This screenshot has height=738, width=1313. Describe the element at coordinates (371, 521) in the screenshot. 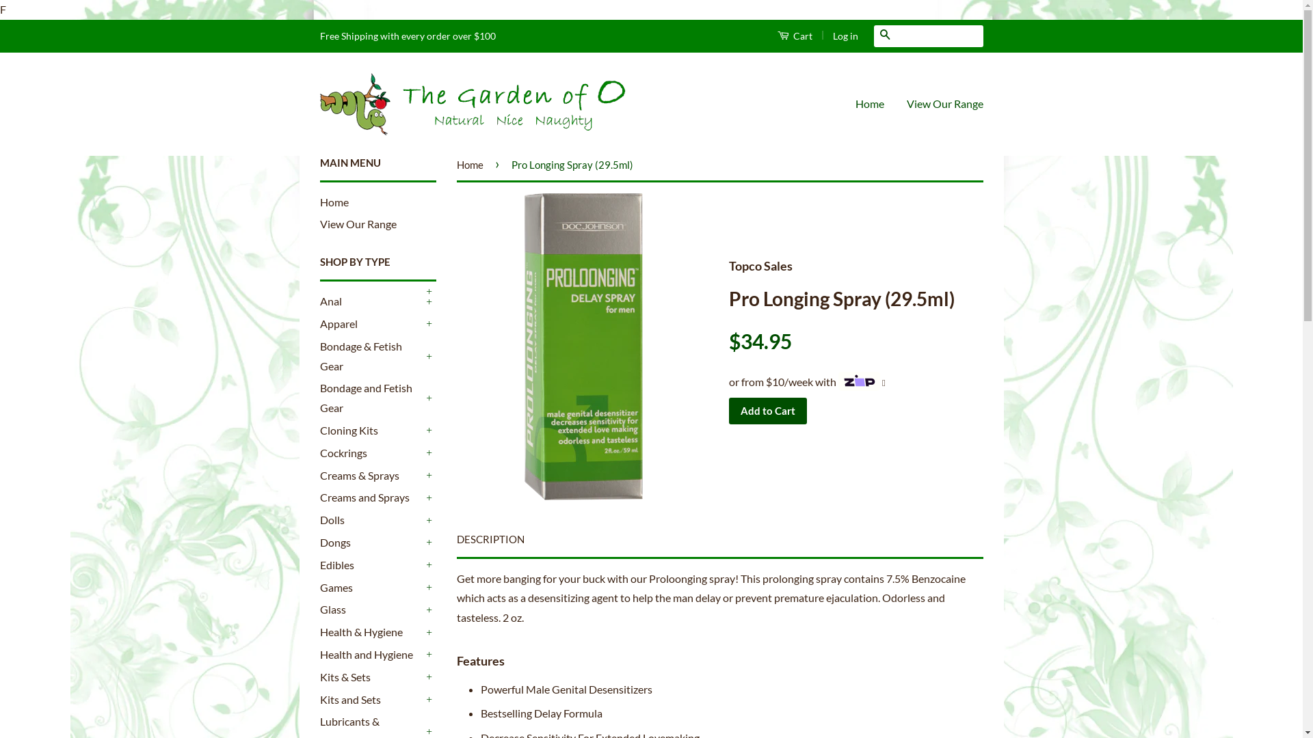

I see `Dolls` at that location.